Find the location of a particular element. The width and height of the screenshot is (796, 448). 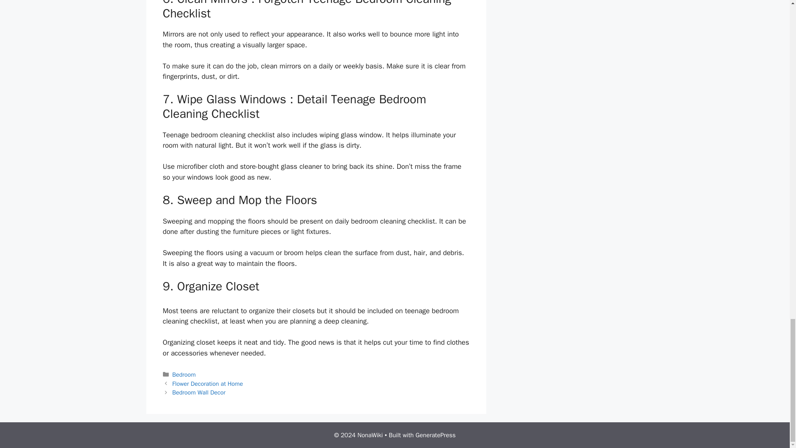

Bedroom Wall Decor is located at coordinates (199, 392).